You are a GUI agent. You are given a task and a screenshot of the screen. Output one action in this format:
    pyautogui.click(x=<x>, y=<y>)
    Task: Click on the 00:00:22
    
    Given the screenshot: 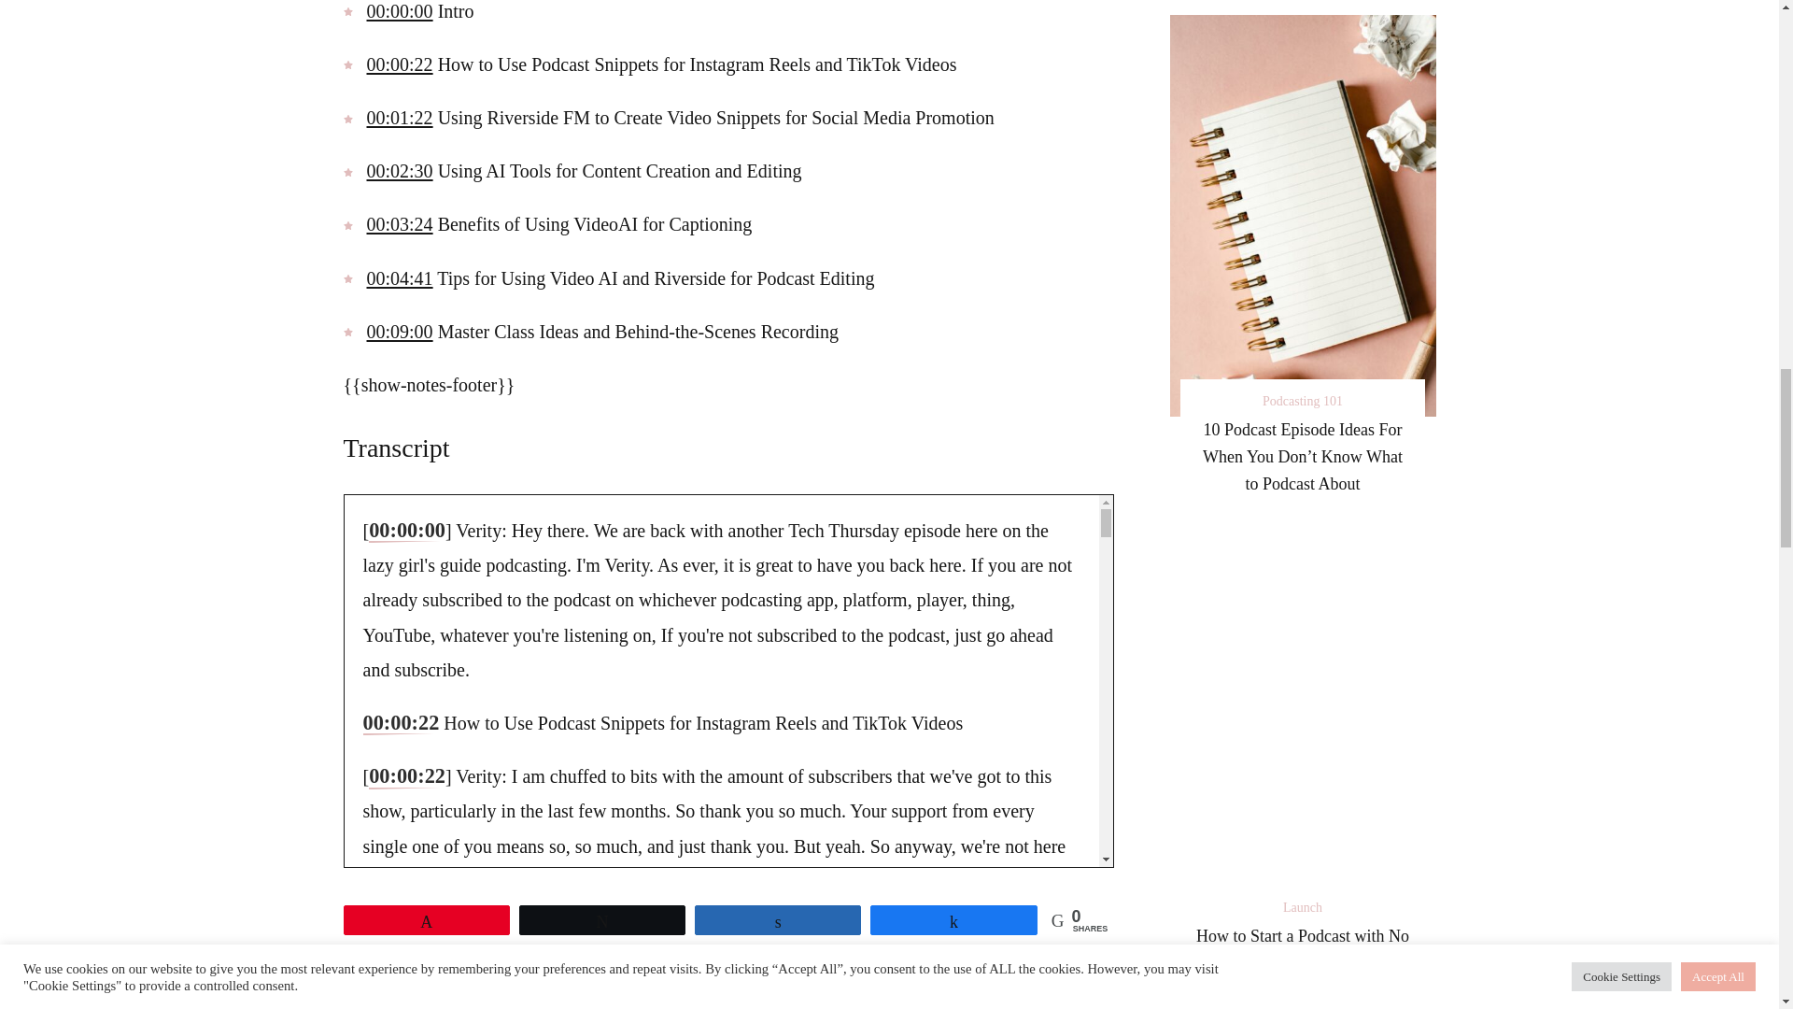 What is the action you would take?
    pyautogui.click(x=400, y=723)
    